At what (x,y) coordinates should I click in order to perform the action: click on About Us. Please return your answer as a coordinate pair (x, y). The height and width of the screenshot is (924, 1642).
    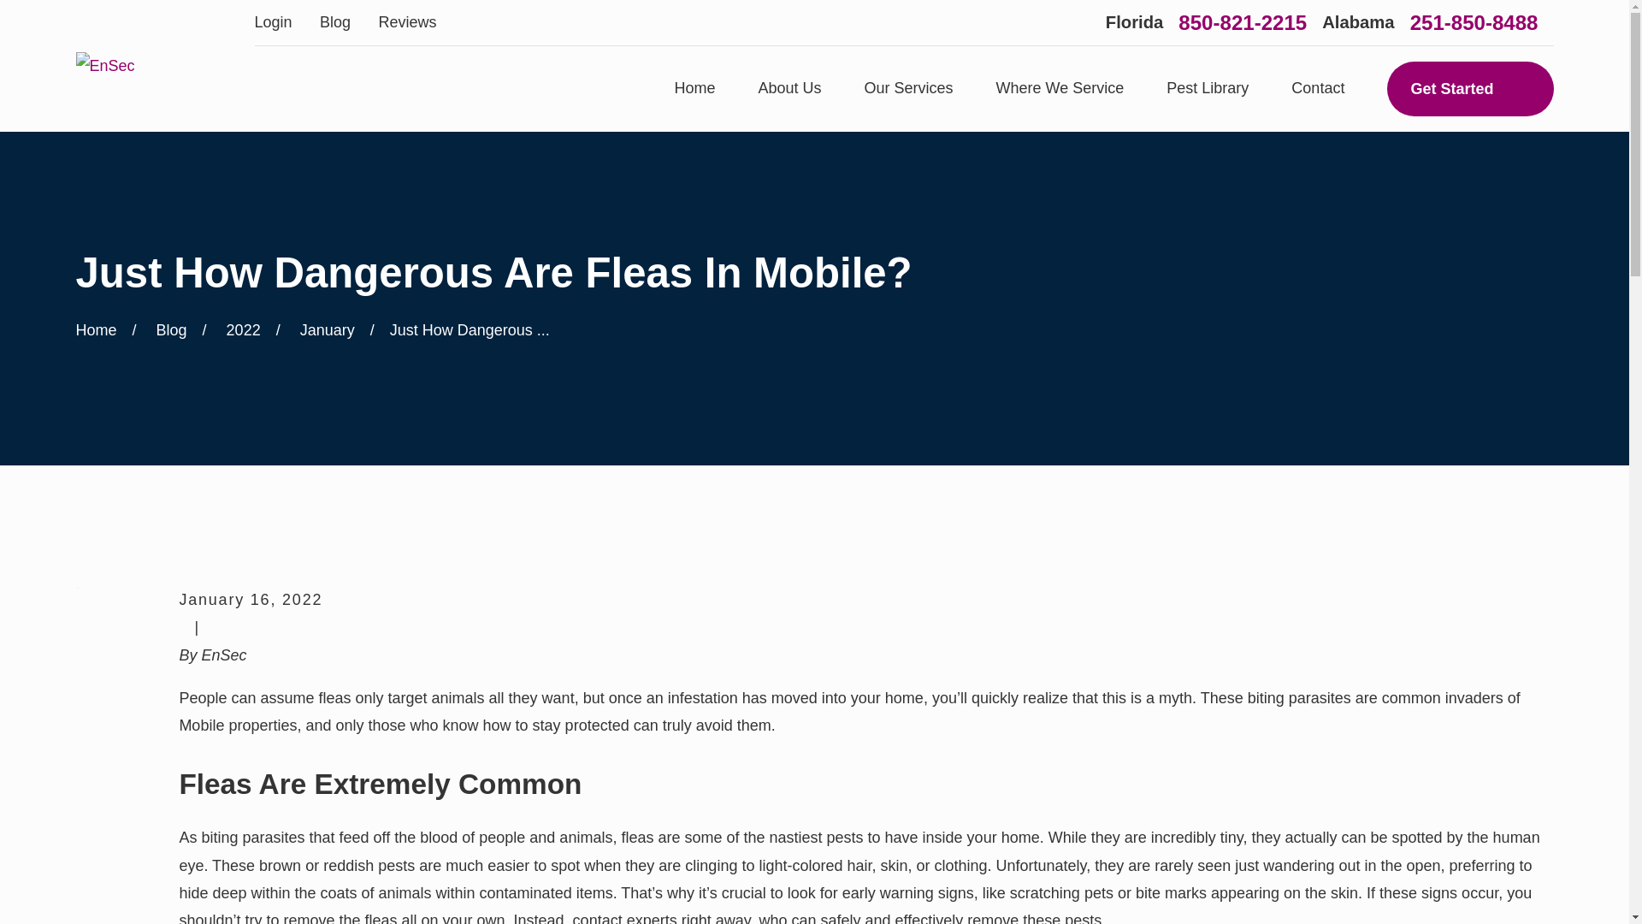
    Looking at the image, I should click on (790, 89).